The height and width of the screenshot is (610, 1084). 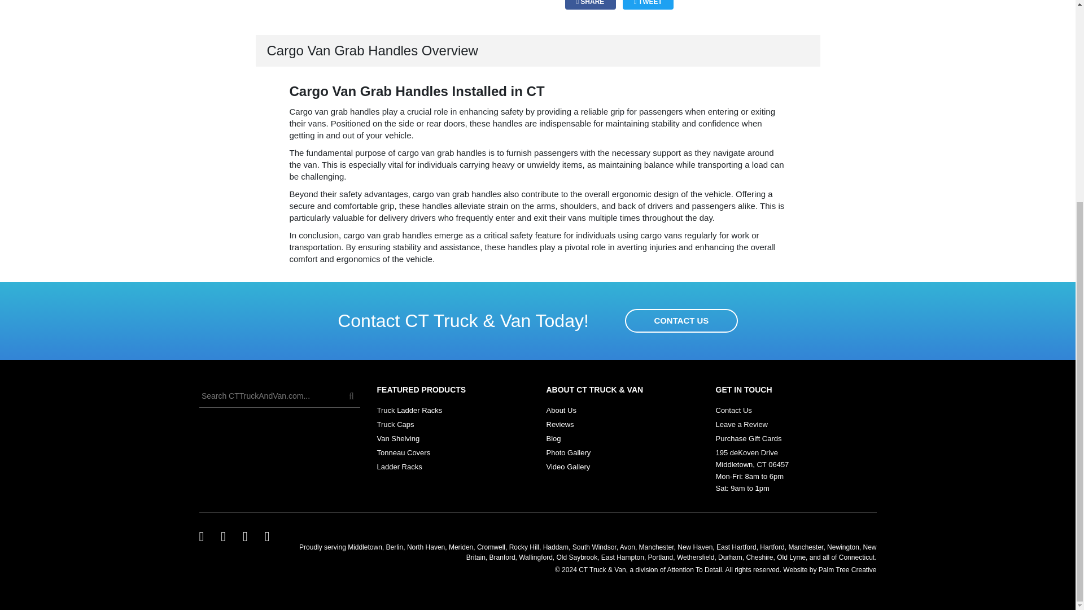 What do you see at coordinates (524, 547) in the screenshot?
I see `Rocky Hill in CT` at bounding box center [524, 547].